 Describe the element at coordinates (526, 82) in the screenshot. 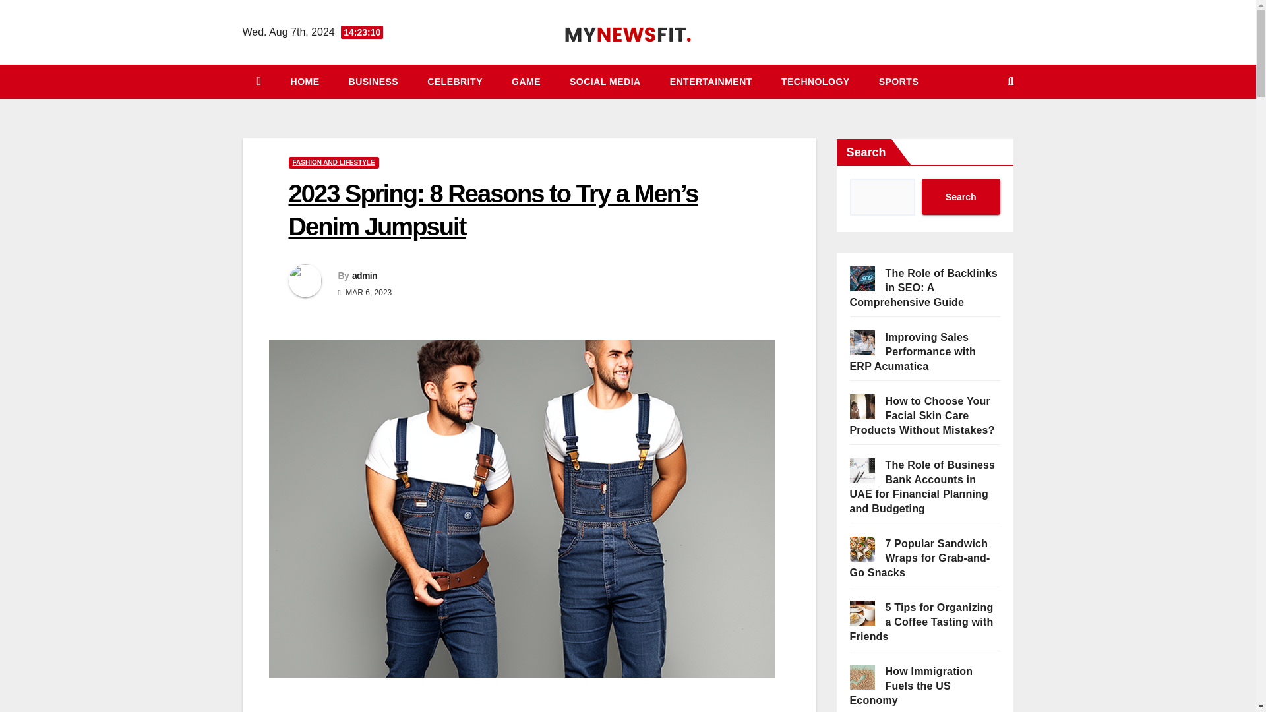

I see `Game` at that location.